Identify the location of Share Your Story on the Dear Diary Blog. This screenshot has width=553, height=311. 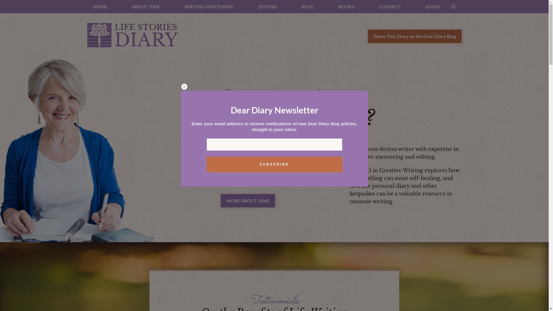
(414, 36).